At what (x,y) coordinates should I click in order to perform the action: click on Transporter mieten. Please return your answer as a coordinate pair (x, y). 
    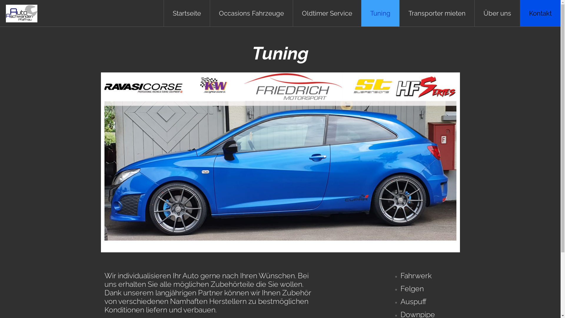
    Looking at the image, I should click on (437, 13).